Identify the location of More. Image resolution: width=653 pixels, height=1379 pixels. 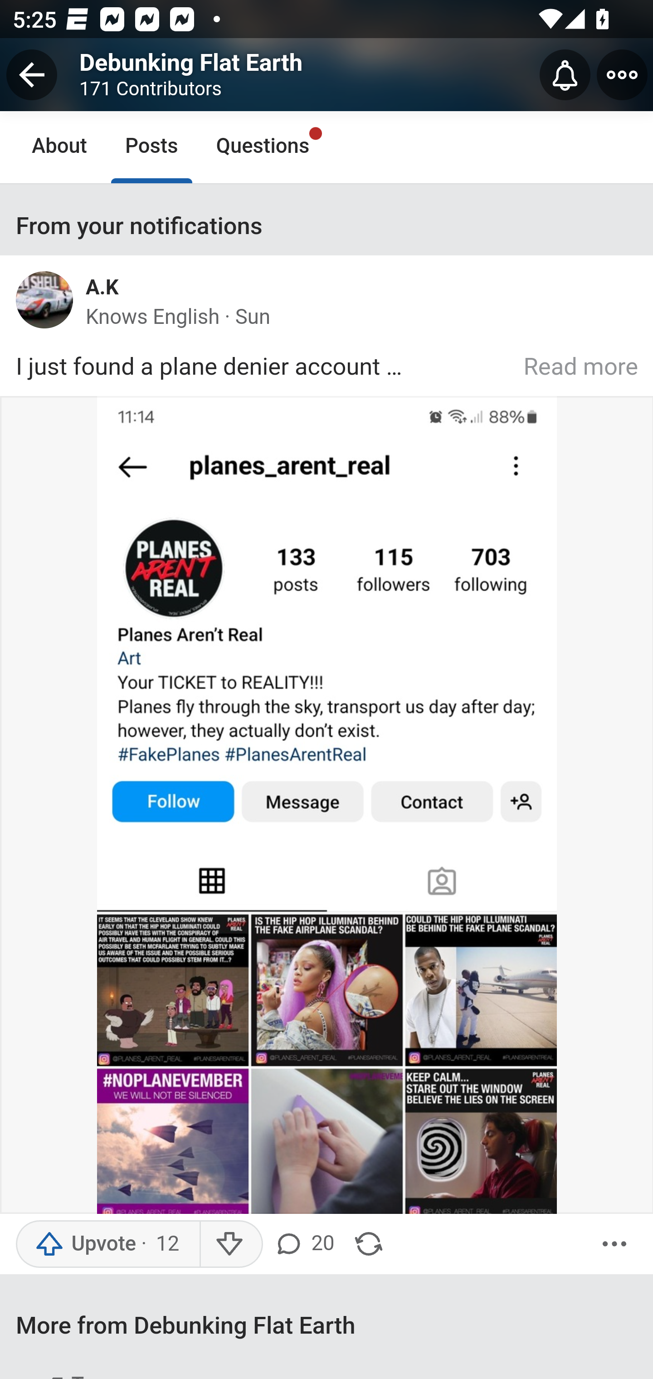
(614, 1244).